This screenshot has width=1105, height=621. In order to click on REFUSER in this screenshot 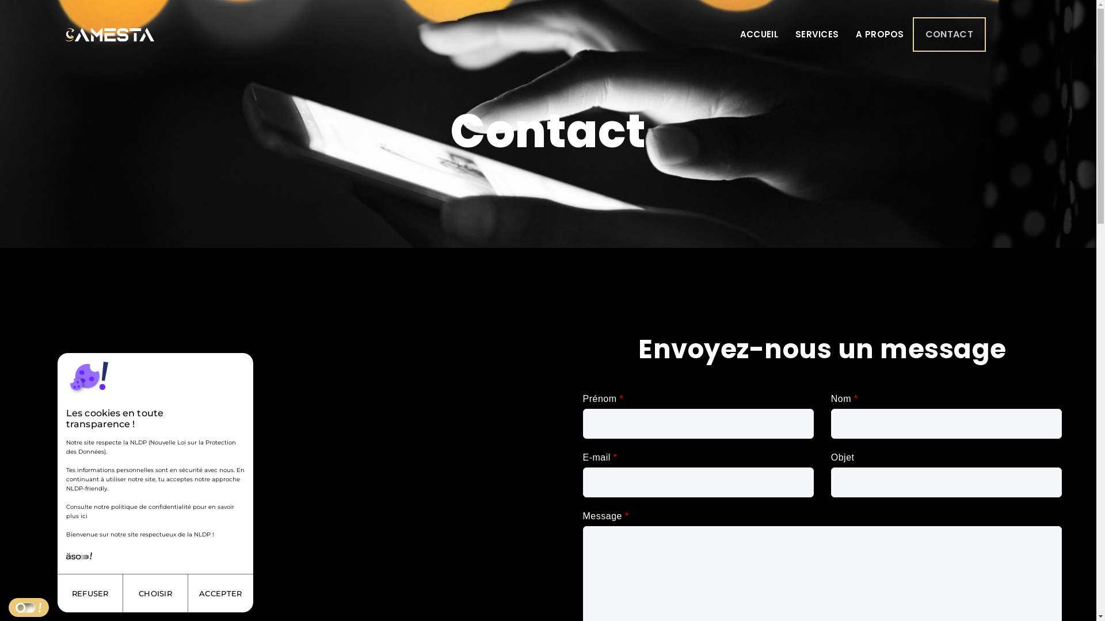, I will do `click(90, 593)`.